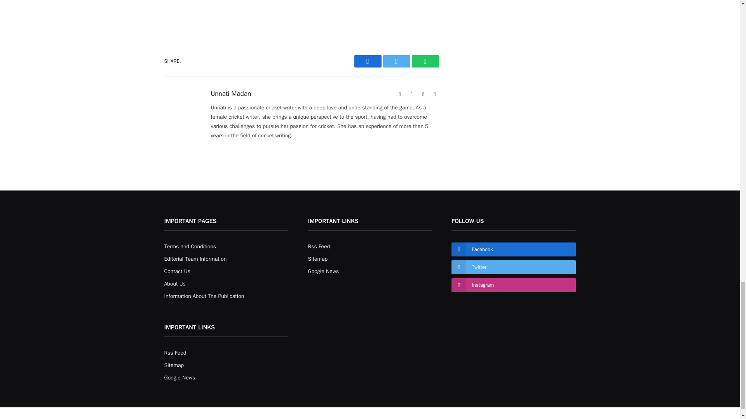 The height and width of the screenshot is (419, 746). I want to click on Unnati Madan, so click(230, 94).